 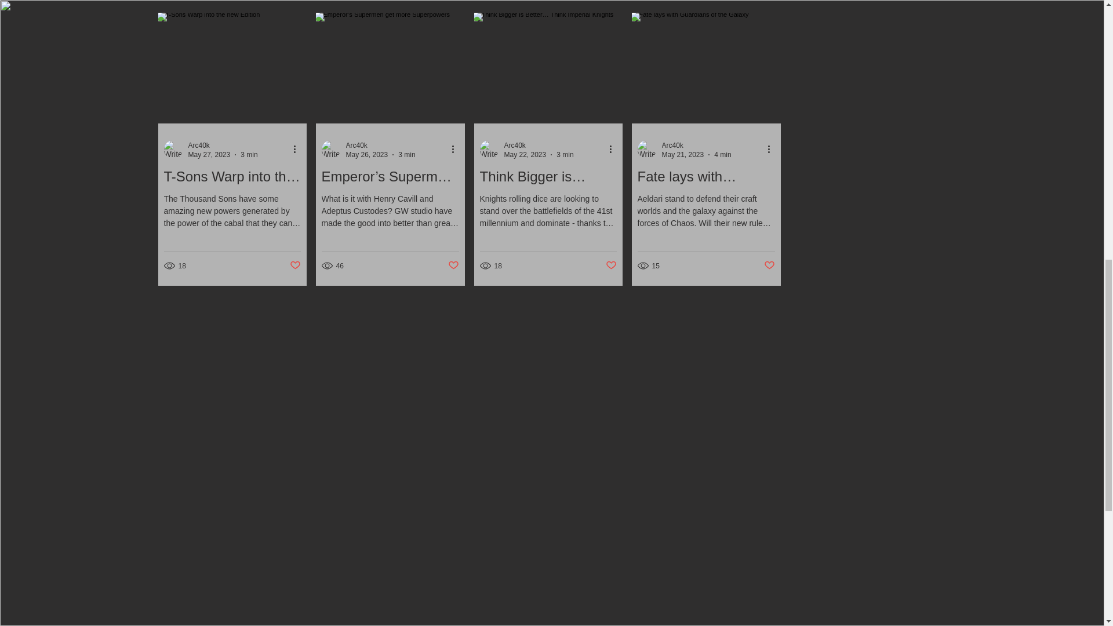 I want to click on May 27, 2023, so click(x=209, y=155).